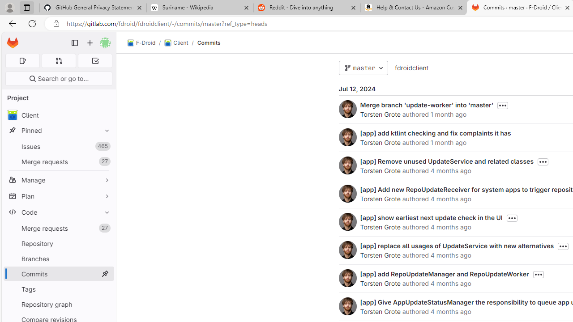 This screenshot has width=573, height=322. Describe the element at coordinates (176, 43) in the screenshot. I see `Client` at that location.